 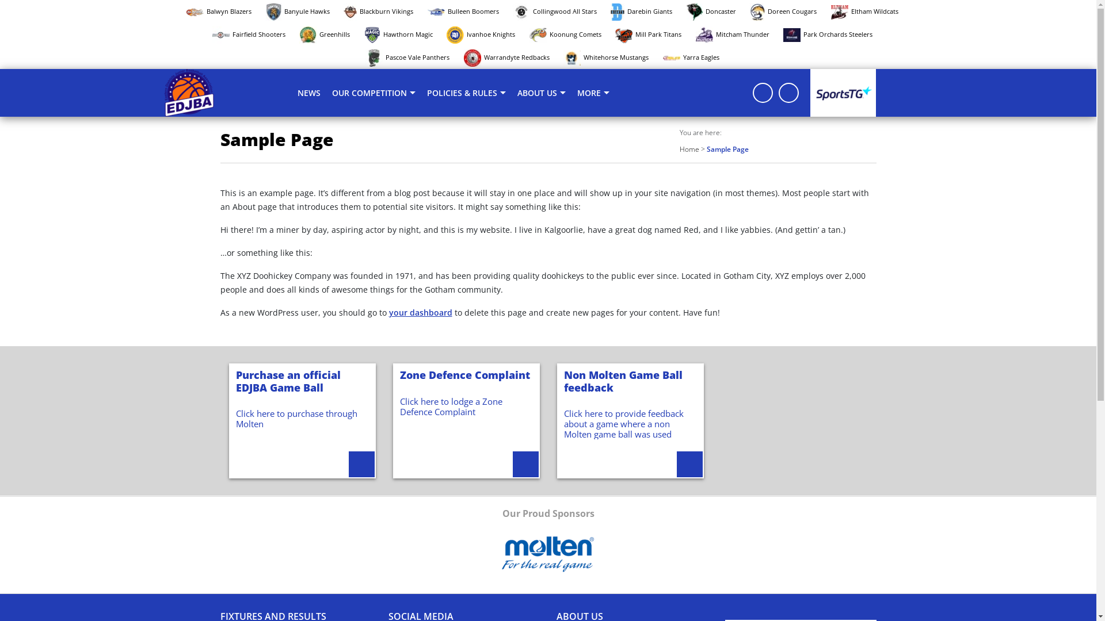 I want to click on Greenhills, so click(x=330, y=34).